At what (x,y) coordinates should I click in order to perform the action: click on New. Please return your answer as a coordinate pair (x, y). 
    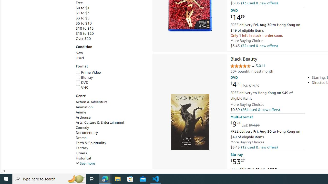
    Looking at the image, I should click on (79, 53).